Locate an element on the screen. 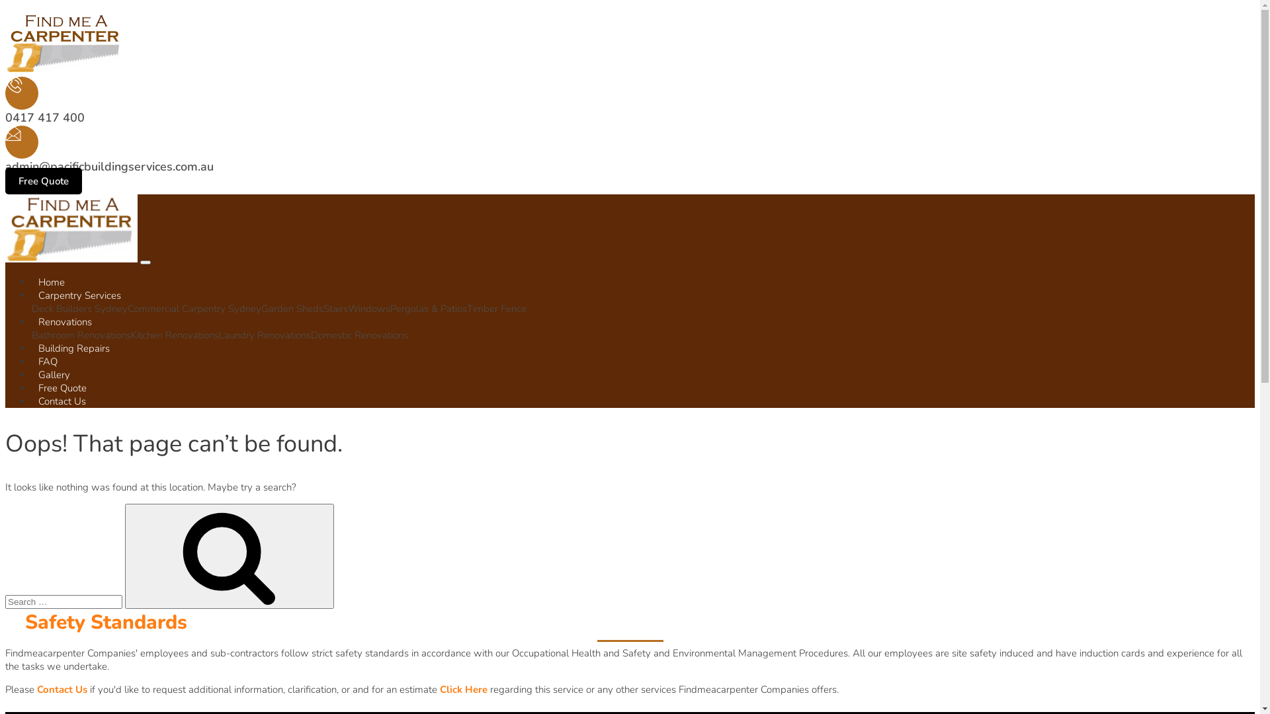 This screenshot has height=714, width=1270. Search is located at coordinates (229, 557).